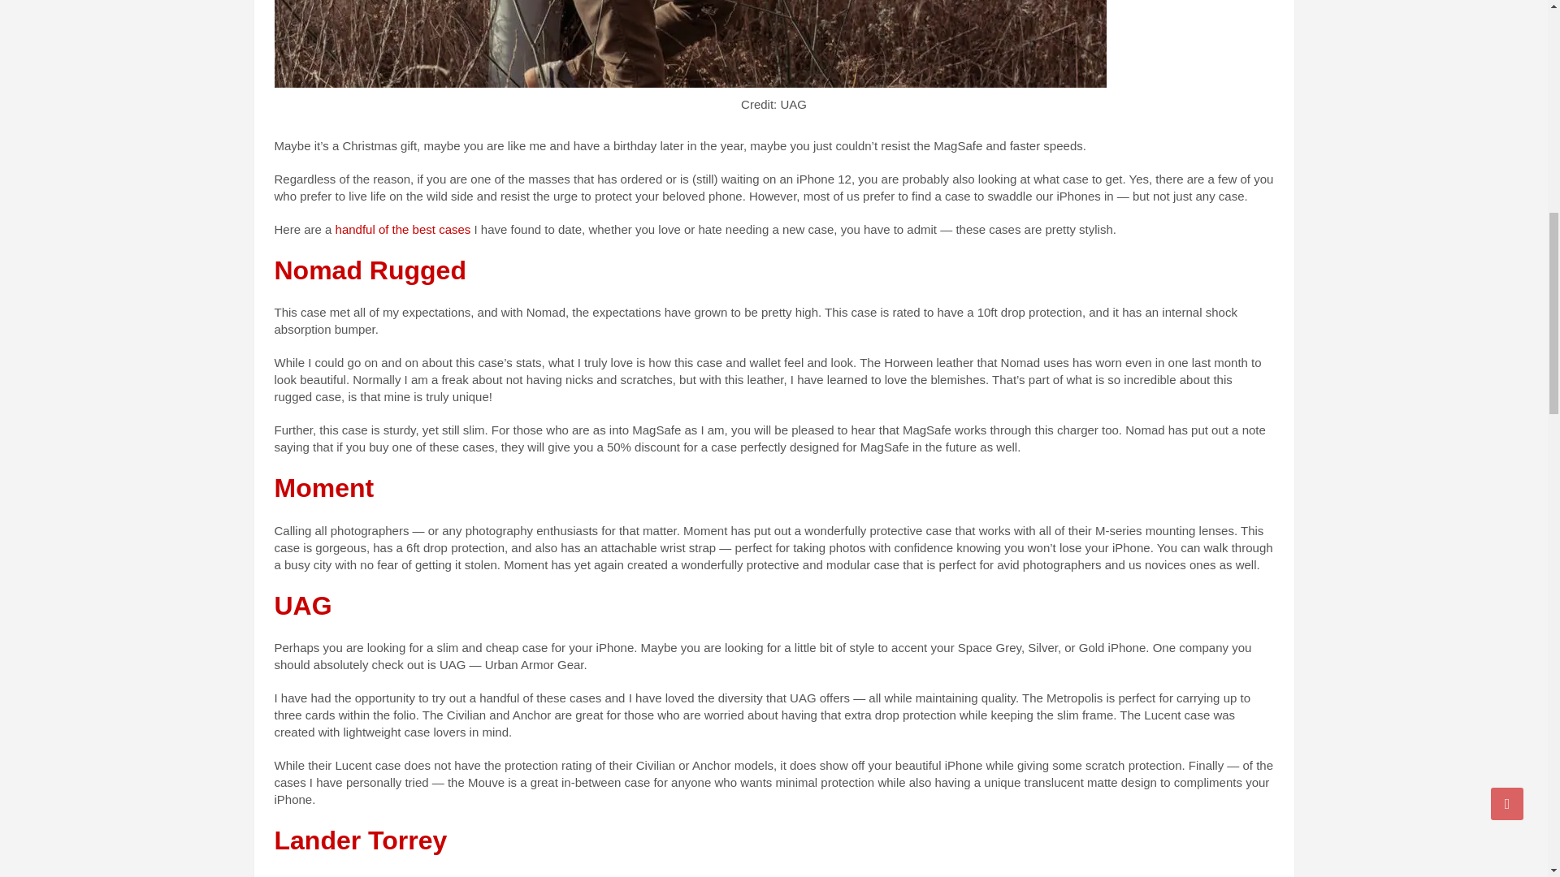 Image resolution: width=1560 pixels, height=877 pixels. Describe the element at coordinates (361, 840) in the screenshot. I see `Lander Torrey` at that location.